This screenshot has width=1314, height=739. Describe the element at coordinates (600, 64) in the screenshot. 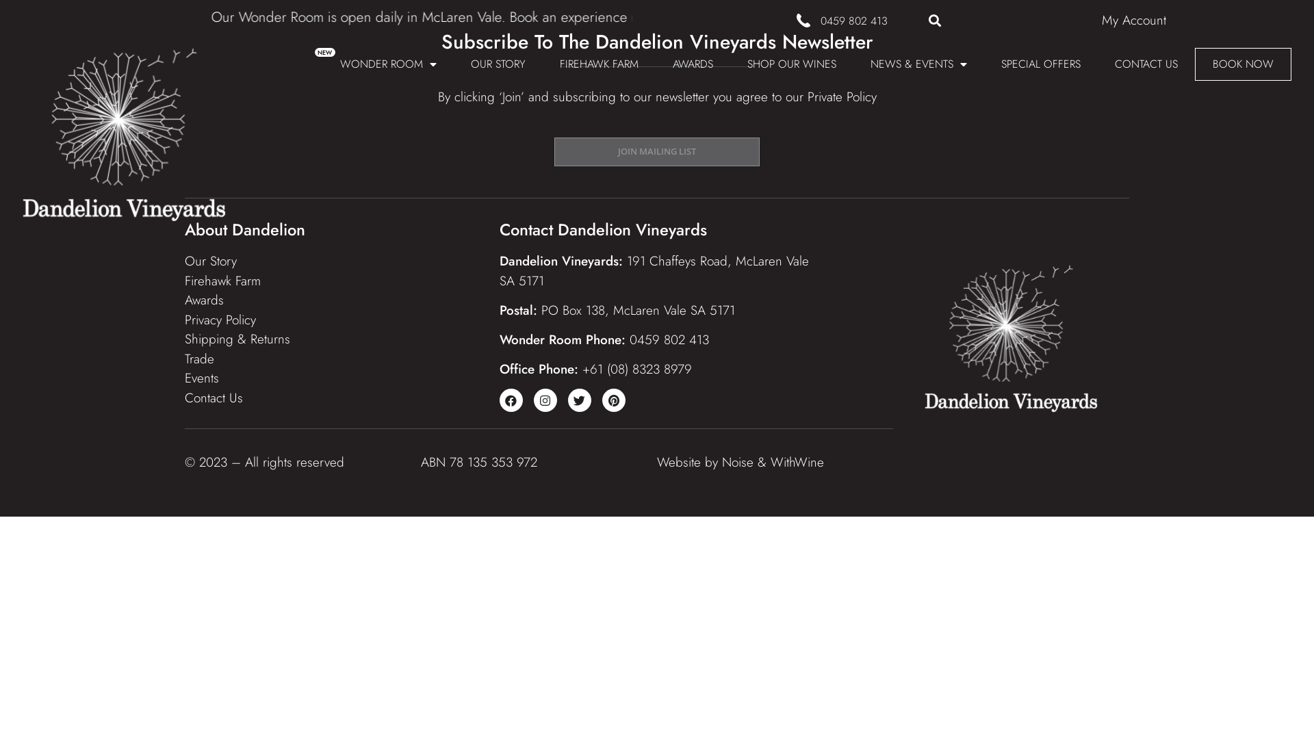

I see `FIREHAWK FARM` at that location.